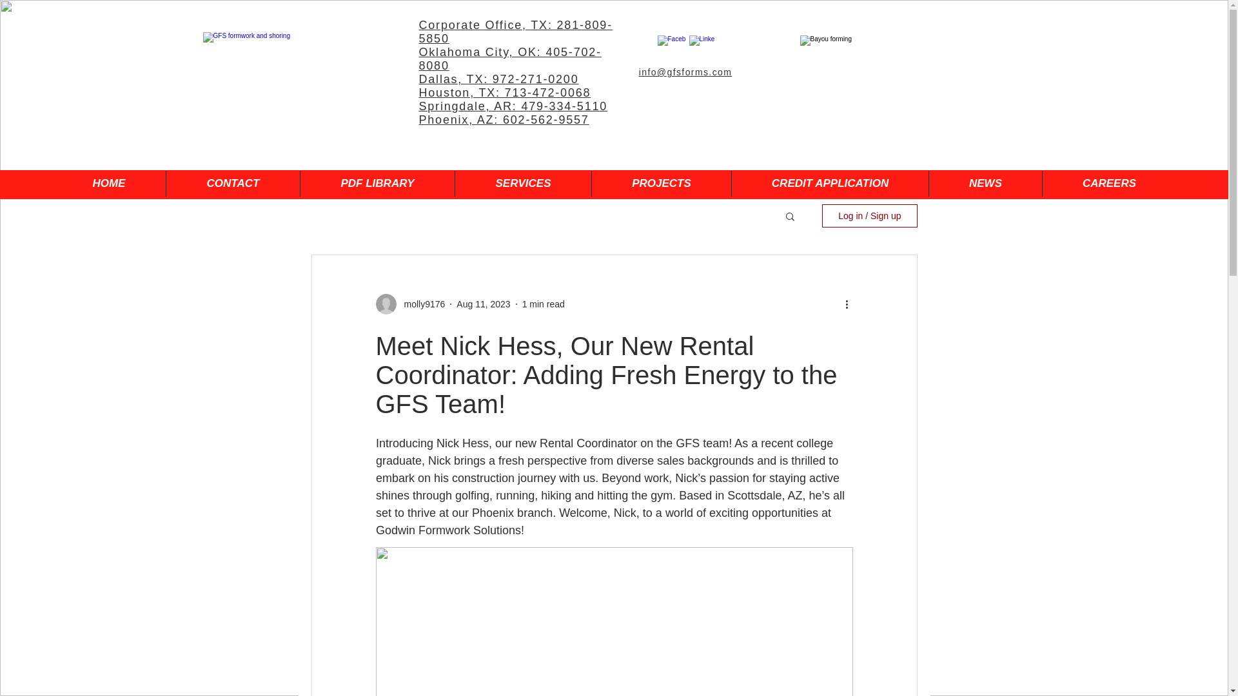 The image size is (1238, 696). Describe the element at coordinates (232, 183) in the screenshot. I see `CONTACT` at that location.